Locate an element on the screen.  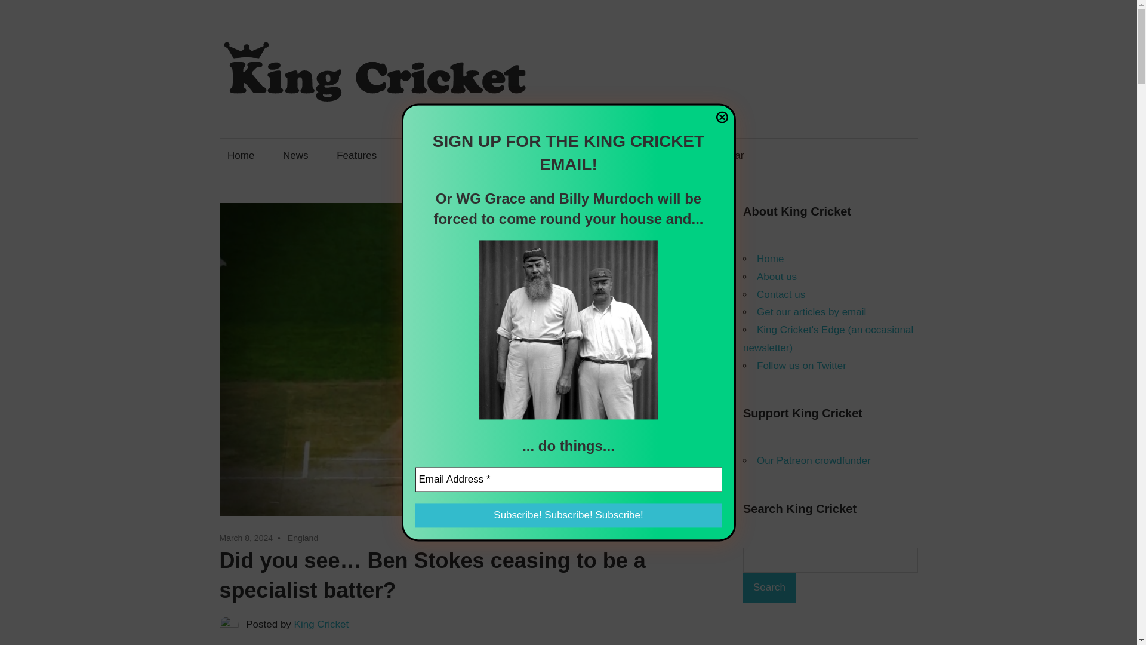
Features is located at coordinates (357, 155).